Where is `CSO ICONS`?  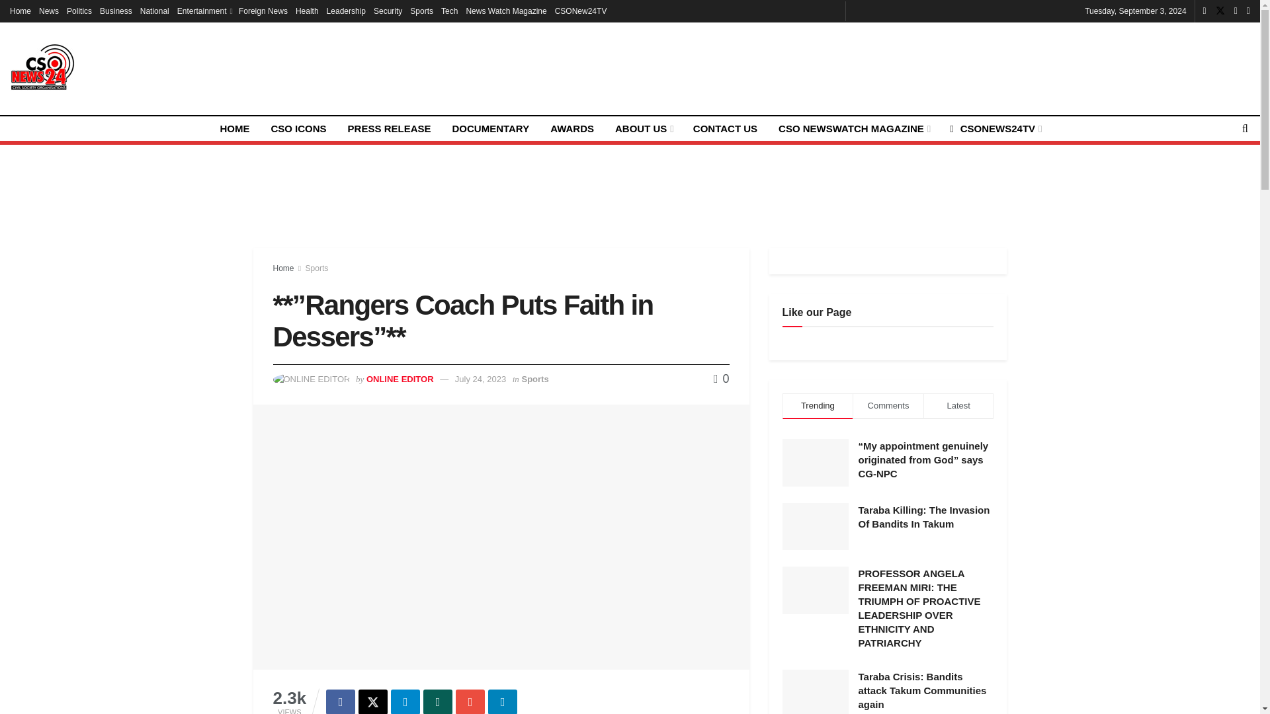
CSO ICONS is located at coordinates (298, 128).